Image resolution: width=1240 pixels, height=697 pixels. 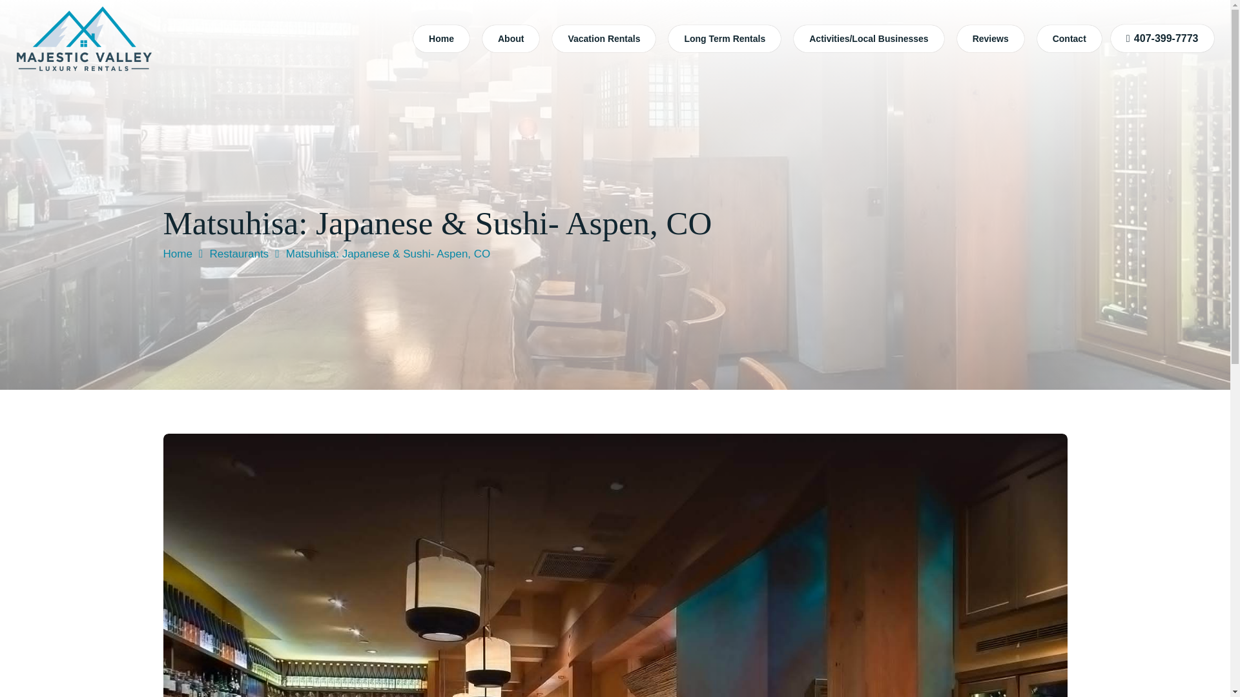 What do you see at coordinates (1069, 39) in the screenshot?
I see `Contact` at bounding box center [1069, 39].